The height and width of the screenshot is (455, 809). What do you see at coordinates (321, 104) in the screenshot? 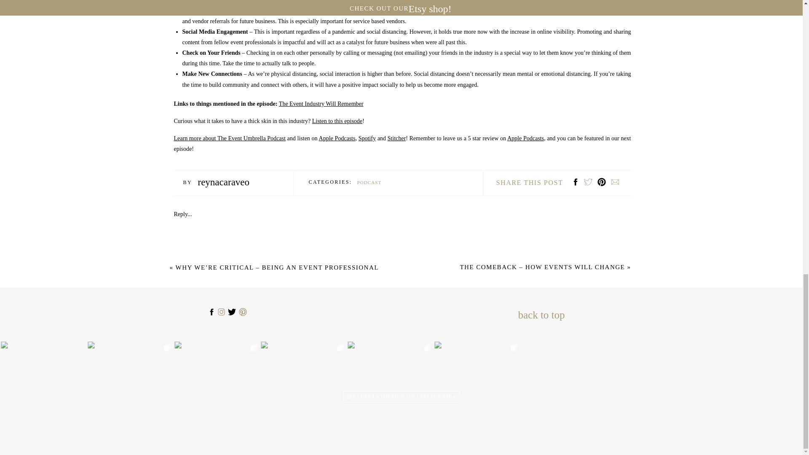
I see `The Event Industry Will Remember` at bounding box center [321, 104].